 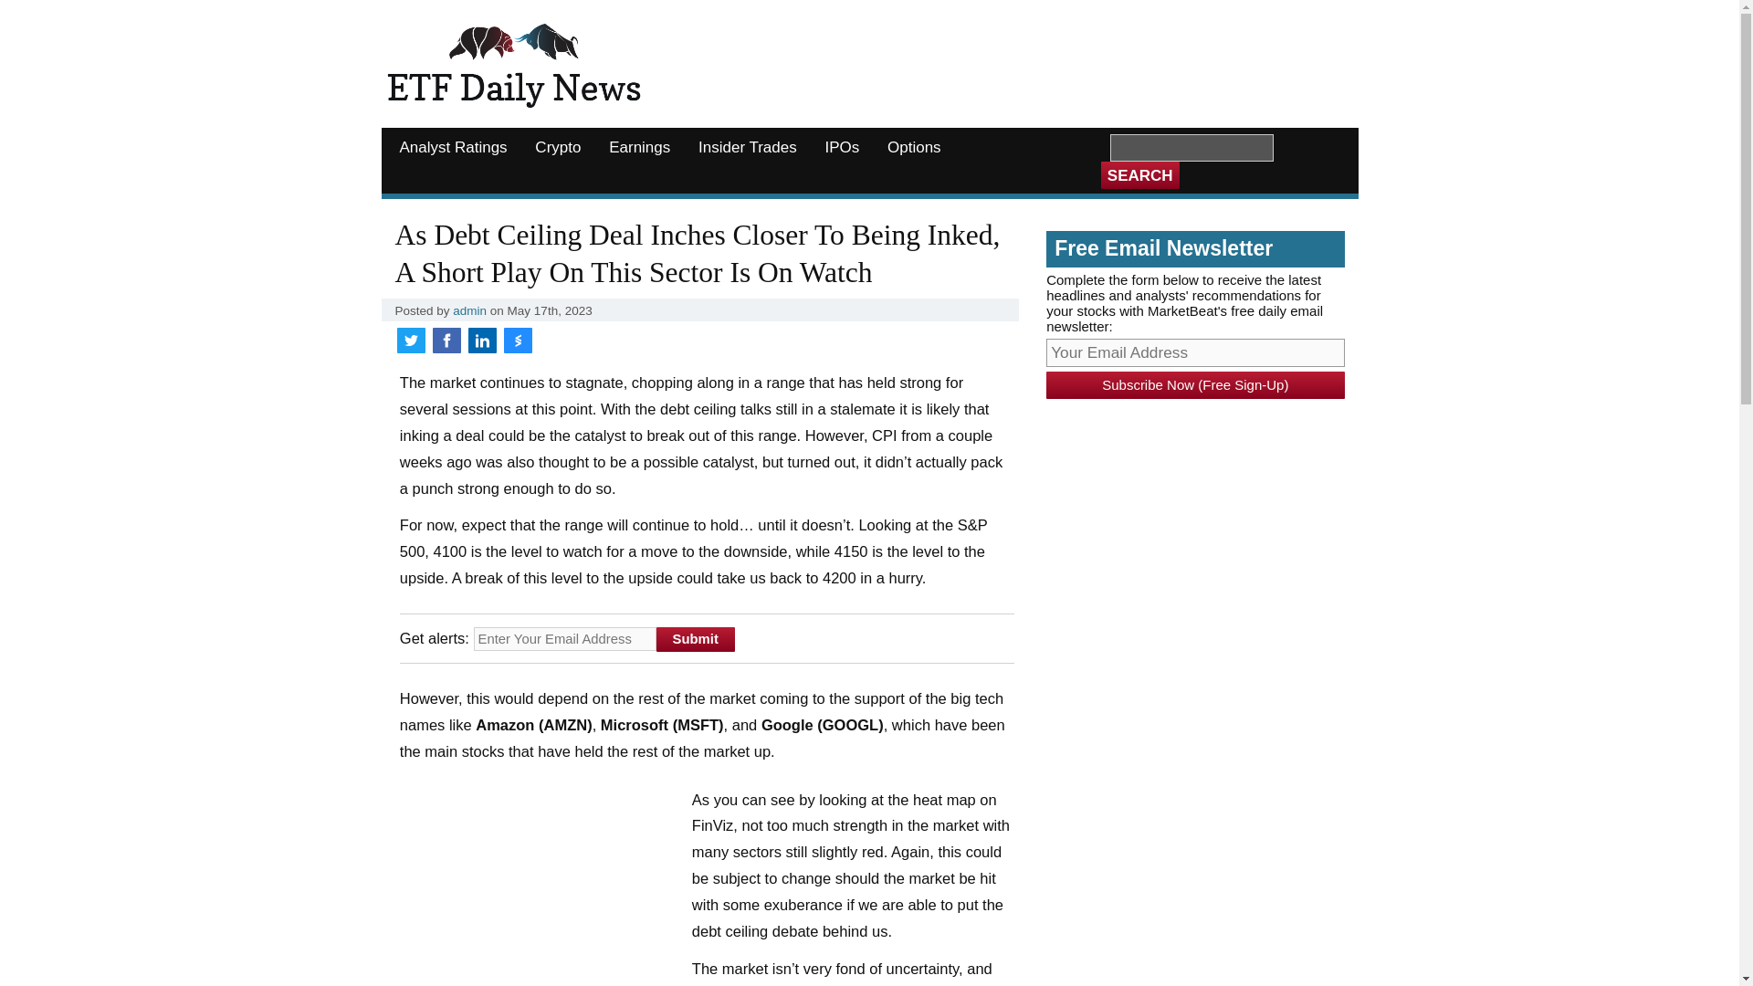 I want to click on SEARCH, so click(x=1139, y=175).